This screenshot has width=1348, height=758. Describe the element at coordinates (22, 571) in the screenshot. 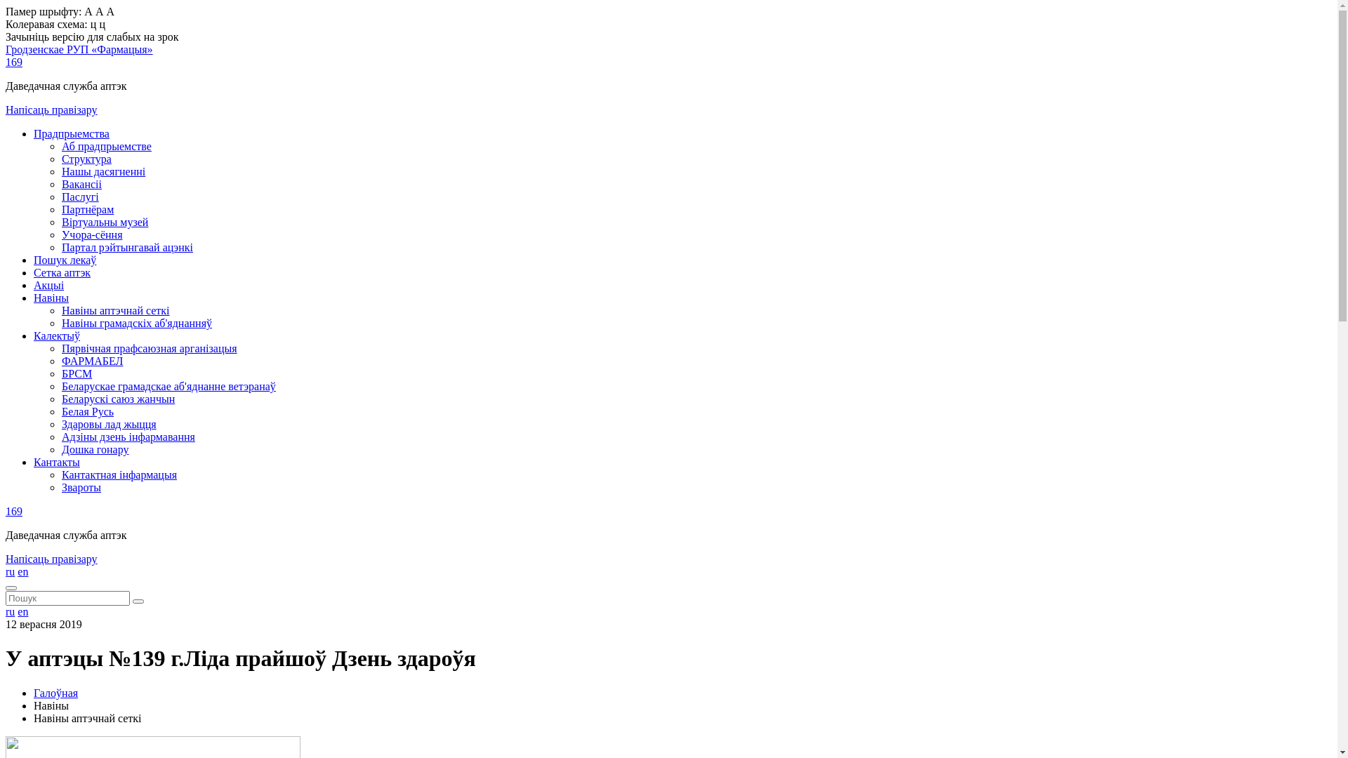

I see `en` at that location.